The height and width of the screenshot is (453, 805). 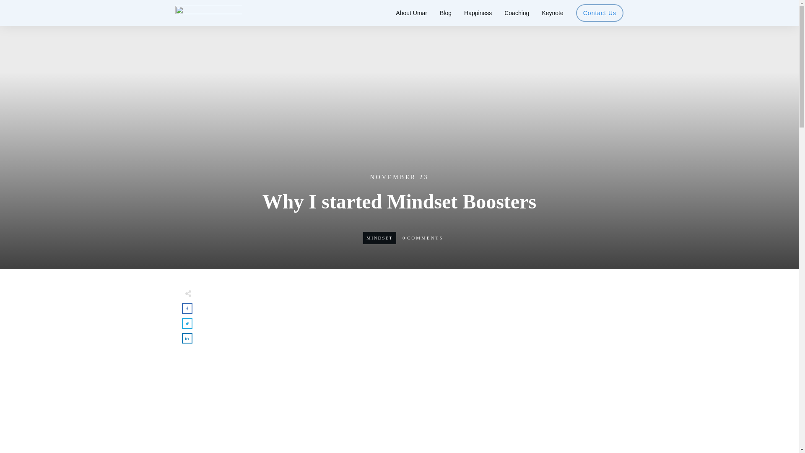 What do you see at coordinates (379, 237) in the screenshot?
I see `MINDSET` at bounding box center [379, 237].